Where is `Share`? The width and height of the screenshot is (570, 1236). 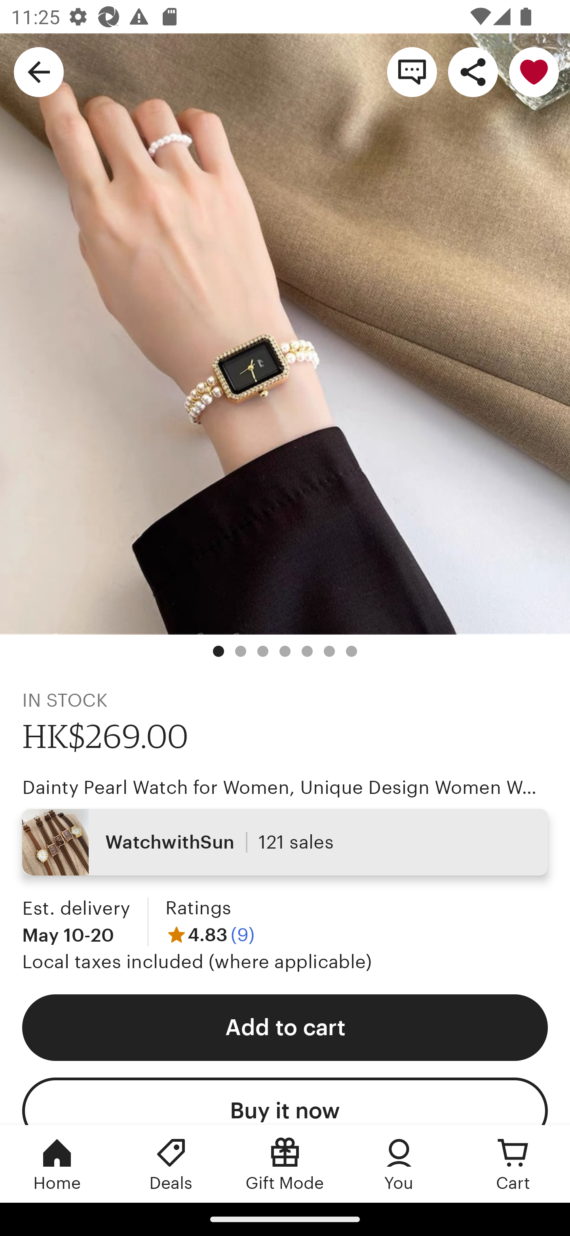 Share is located at coordinates (473, 71).